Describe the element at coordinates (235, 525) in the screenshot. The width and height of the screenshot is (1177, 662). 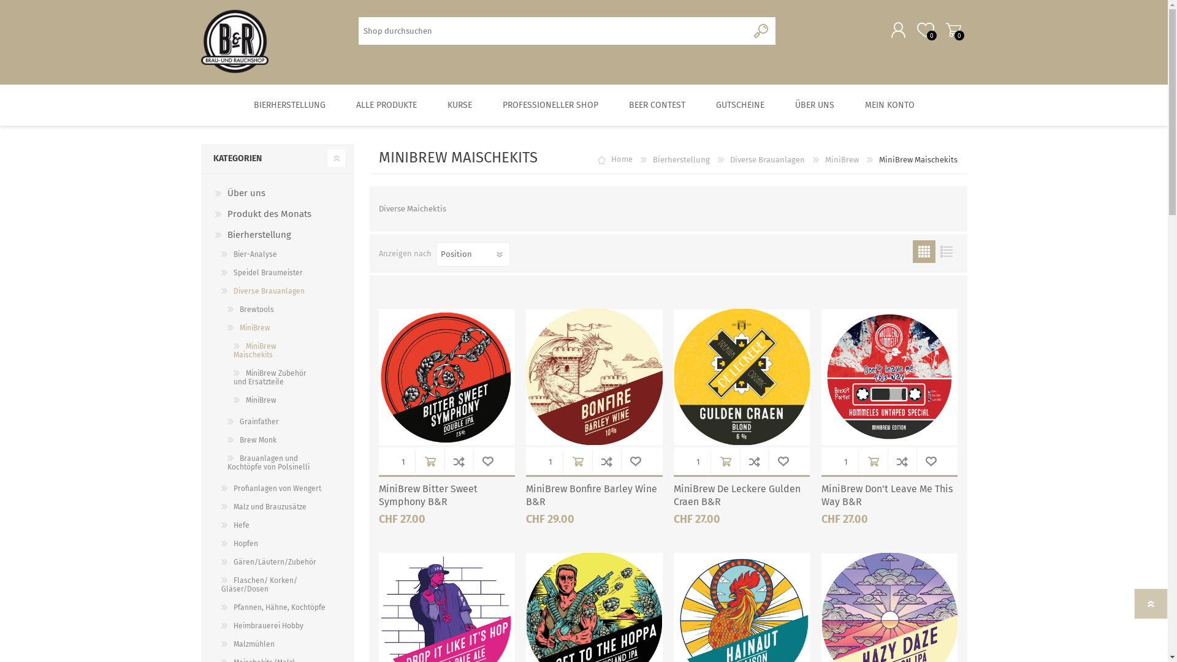
I see `Hefe` at that location.